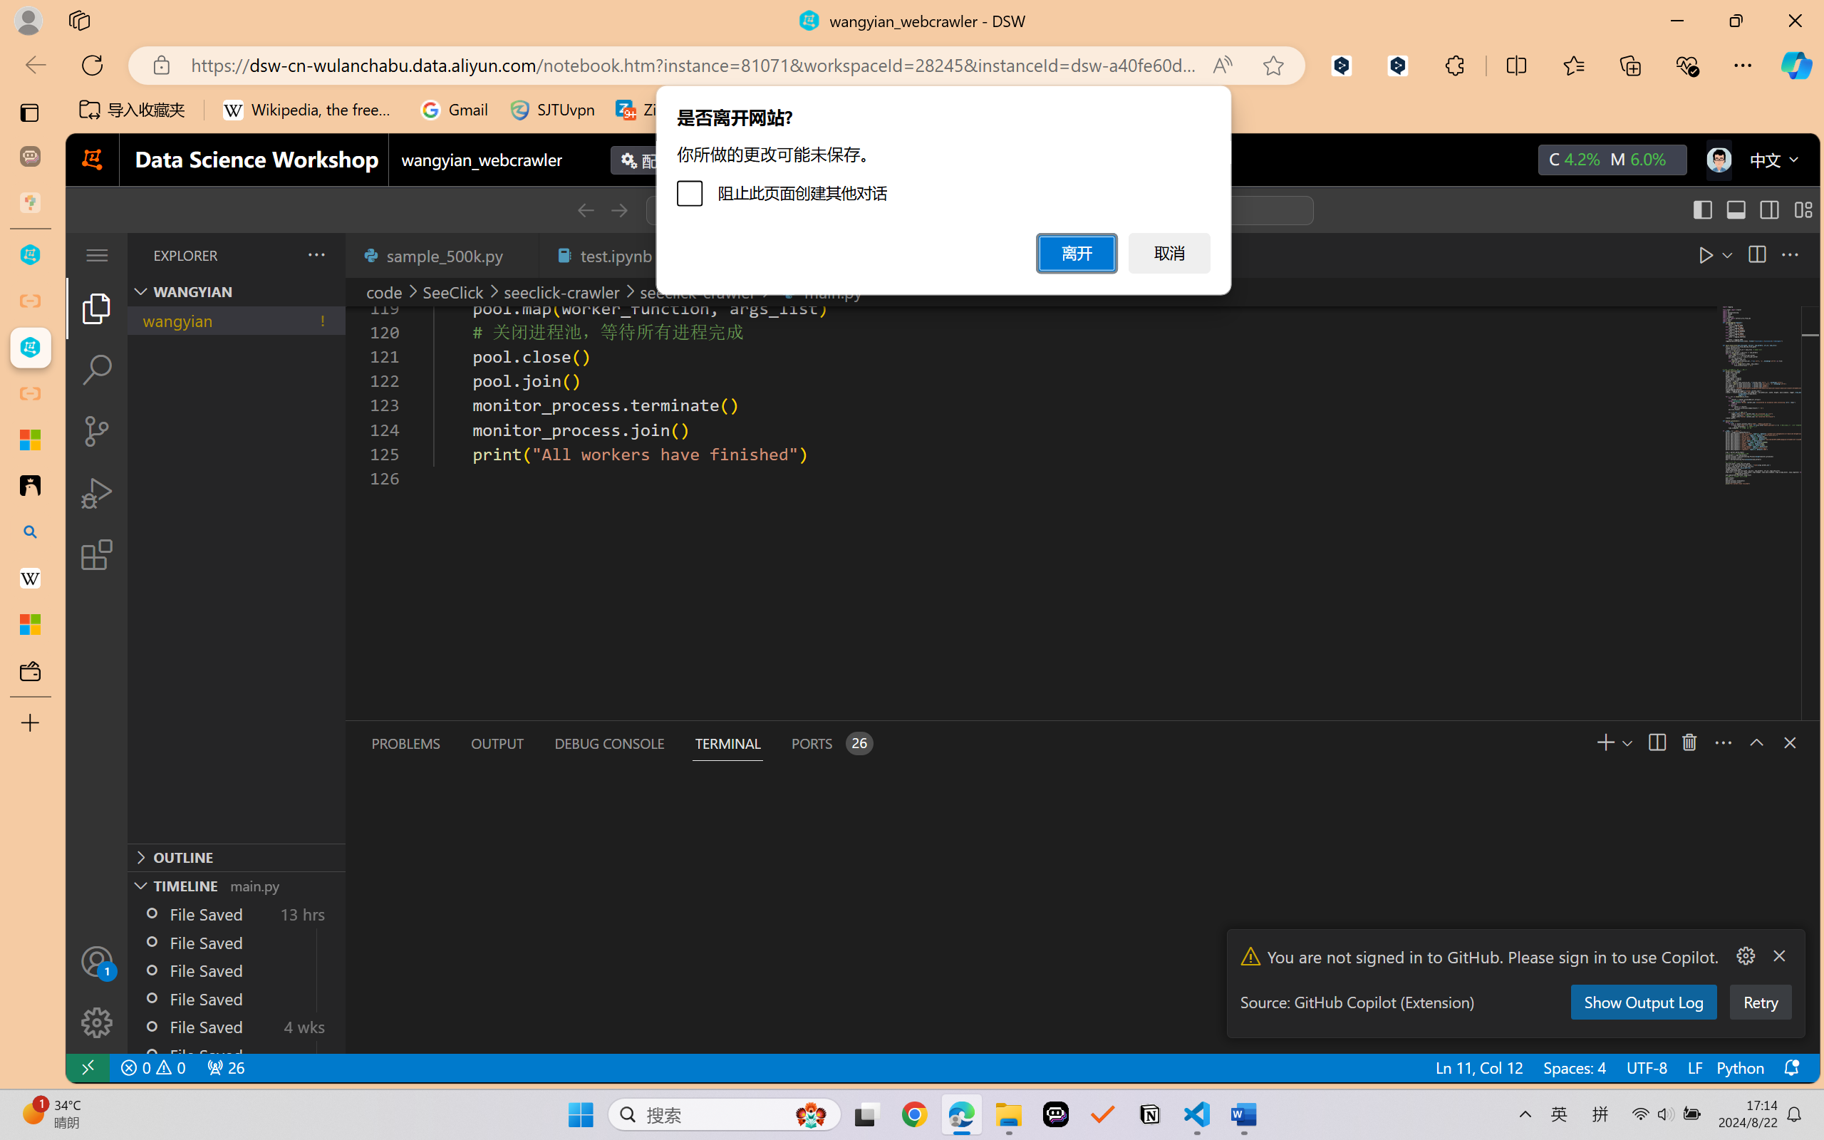 The height and width of the screenshot is (1140, 1824). I want to click on Ln 11, Col 12, so click(1478, 1067).